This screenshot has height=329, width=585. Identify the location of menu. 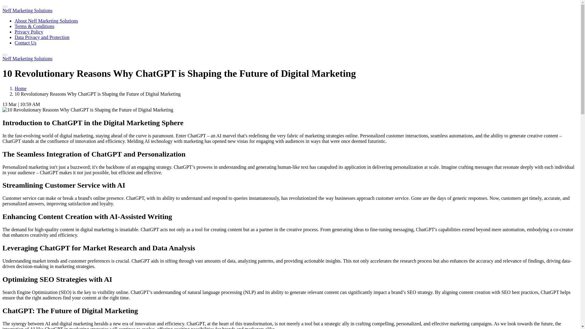
(5, 55).